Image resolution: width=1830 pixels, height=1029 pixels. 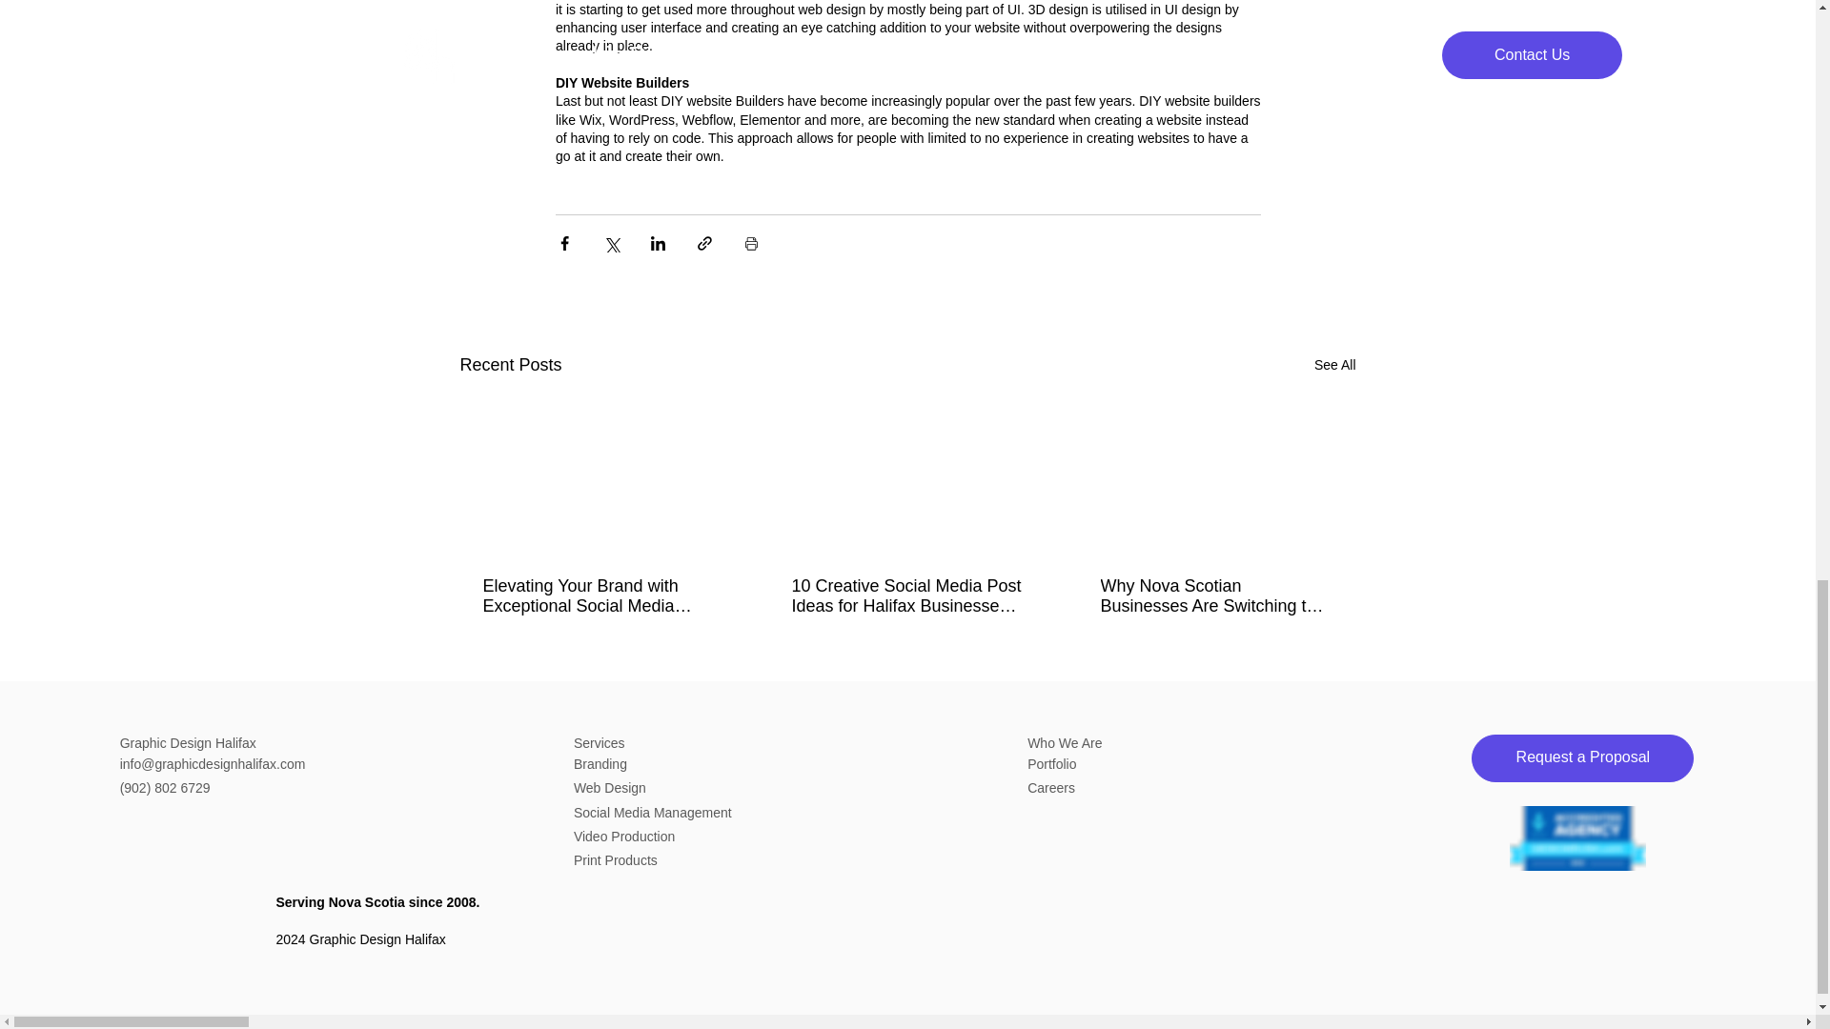 I want to click on Social Media Management, so click(x=653, y=812).